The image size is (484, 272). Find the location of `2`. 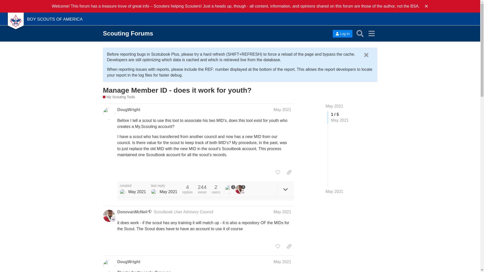

2 is located at coordinates (240, 189).